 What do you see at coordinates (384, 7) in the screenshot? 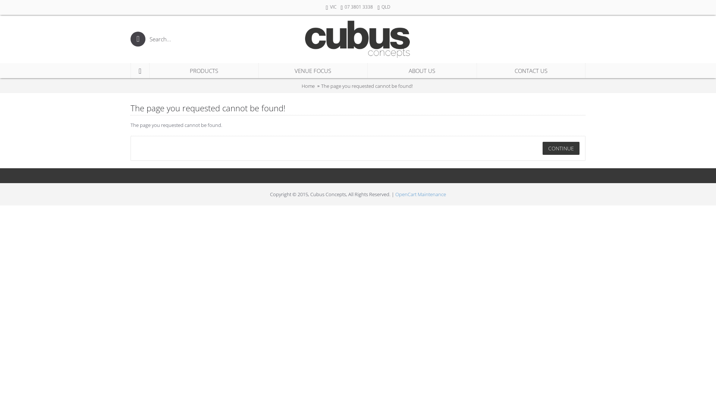
I see `QLD` at bounding box center [384, 7].